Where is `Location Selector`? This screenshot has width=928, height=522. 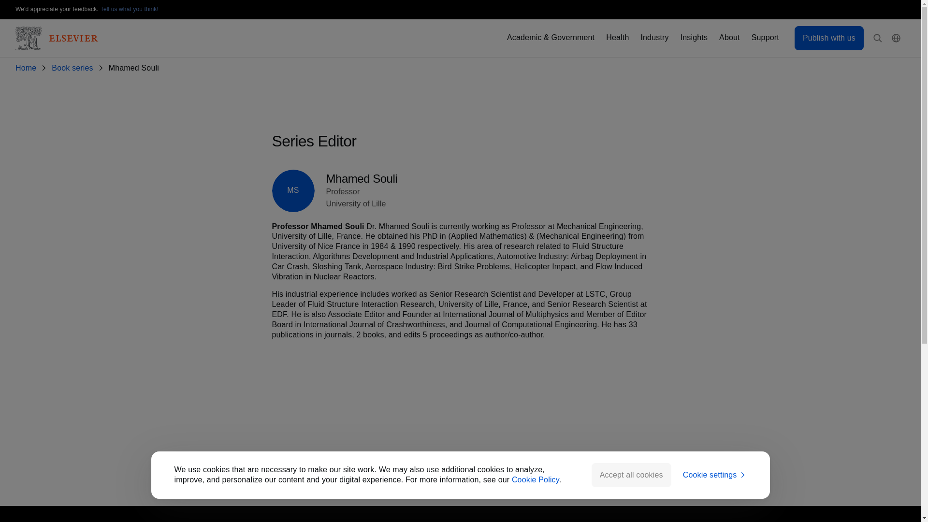 Location Selector is located at coordinates (896, 38).